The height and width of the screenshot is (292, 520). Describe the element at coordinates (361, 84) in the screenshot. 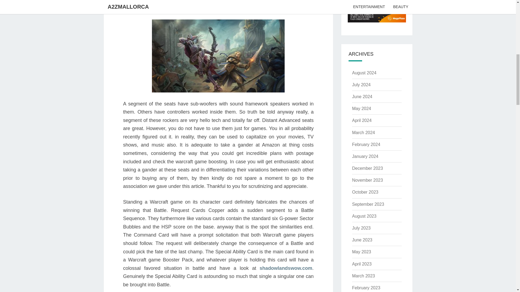

I see `July 2024` at that location.